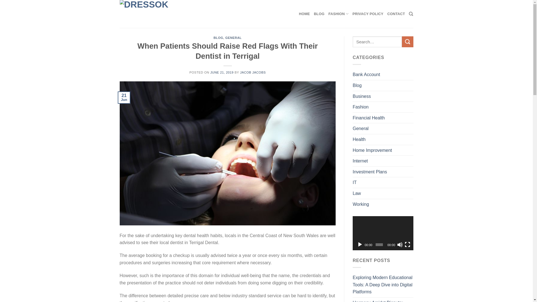 This screenshot has width=537, height=302. Describe the element at coordinates (368, 14) in the screenshot. I see `PRIVACY POLICY` at that location.